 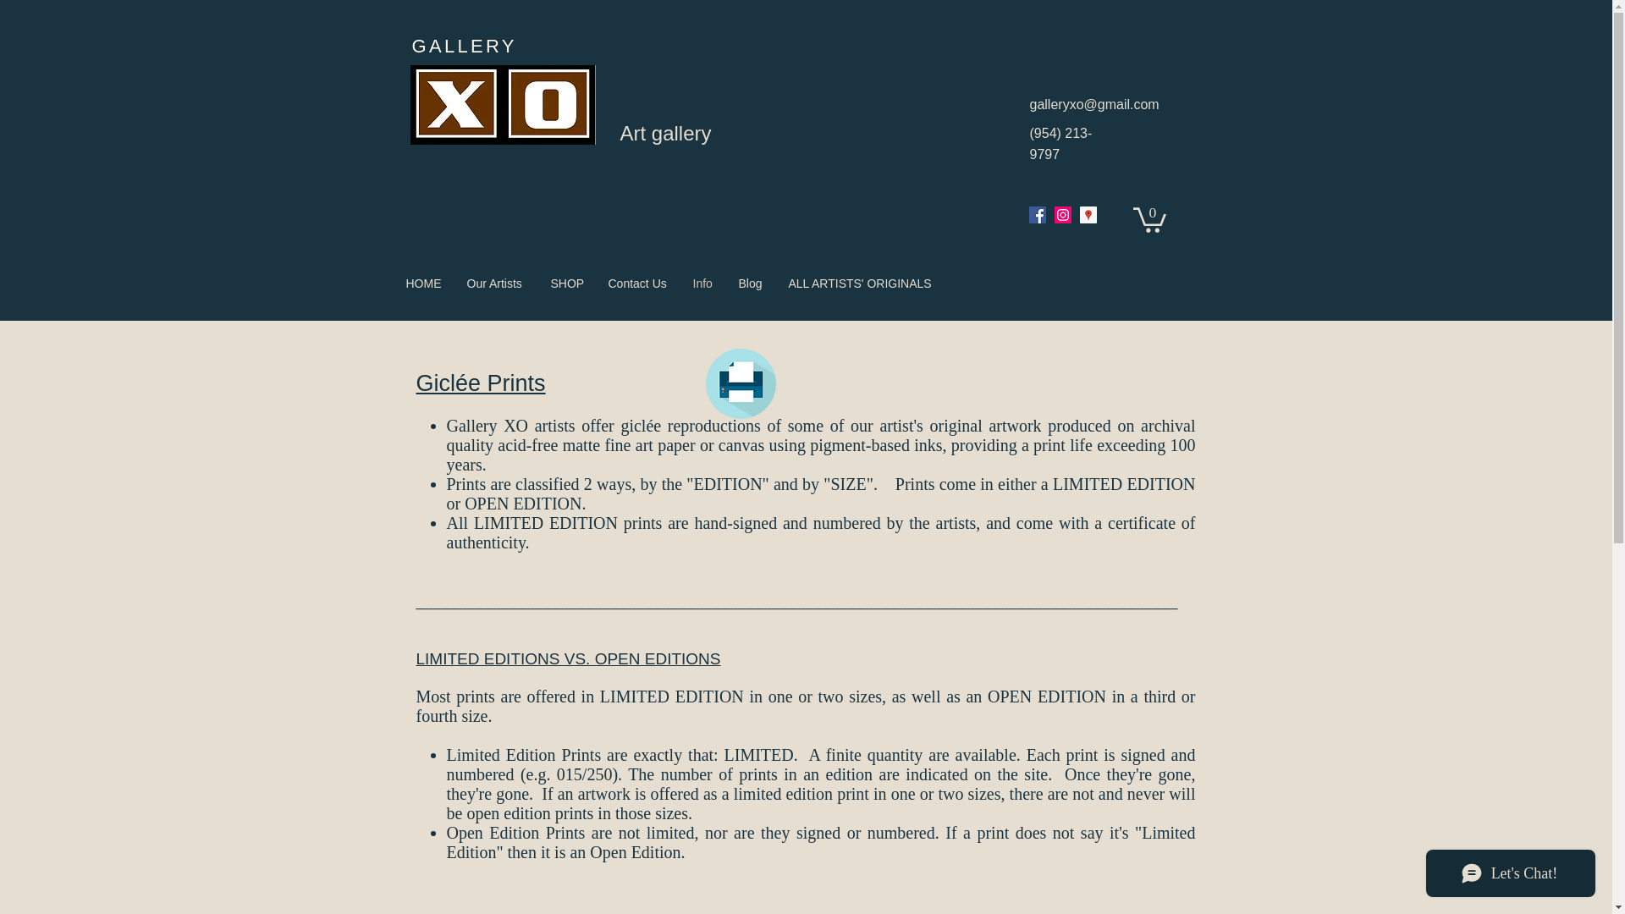 I want to click on 0, so click(x=1149, y=218).